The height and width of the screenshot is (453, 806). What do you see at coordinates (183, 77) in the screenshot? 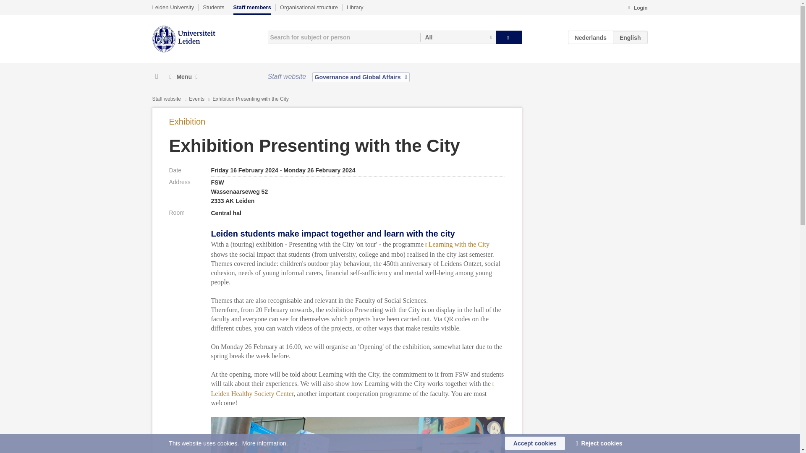
I see `Menu` at bounding box center [183, 77].